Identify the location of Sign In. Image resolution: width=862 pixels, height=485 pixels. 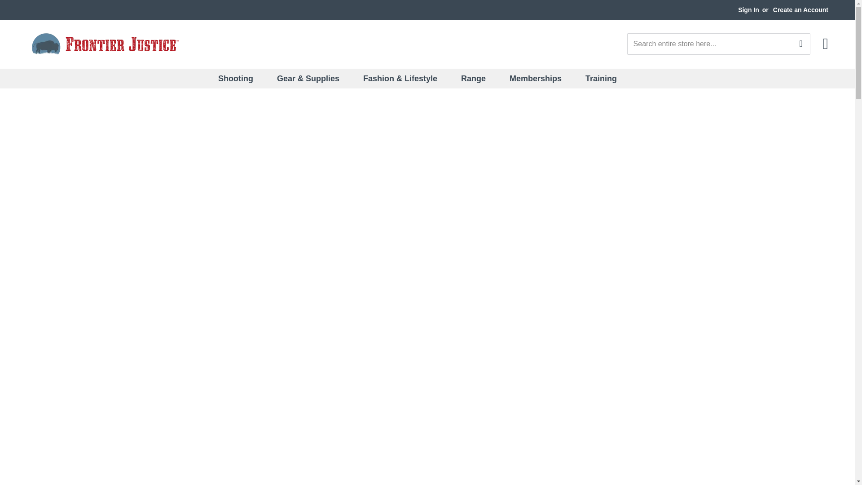
(748, 10).